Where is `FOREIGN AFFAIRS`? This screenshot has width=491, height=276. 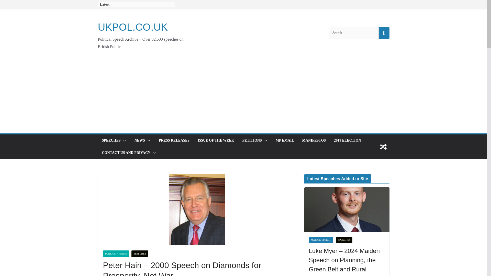 FOREIGN AFFAIRS is located at coordinates (116, 254).